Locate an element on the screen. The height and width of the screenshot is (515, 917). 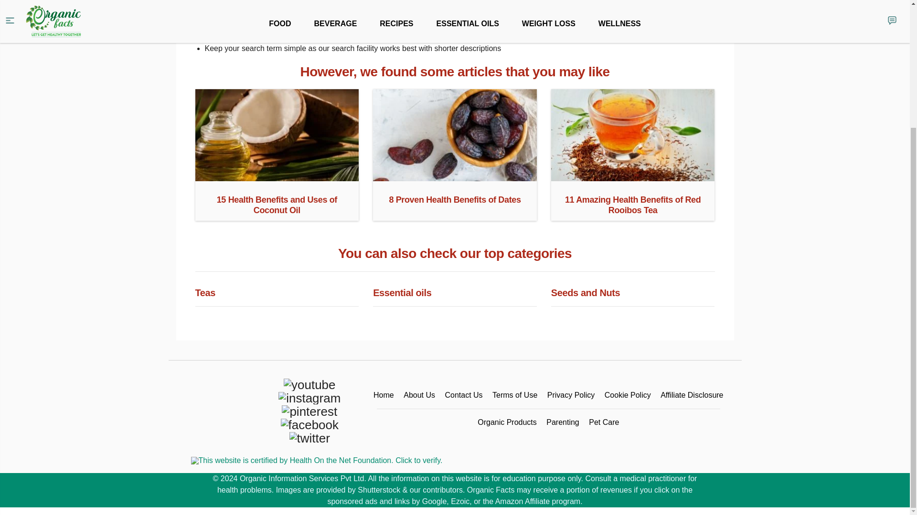
Pet Care is located at coordinates (604, 422).